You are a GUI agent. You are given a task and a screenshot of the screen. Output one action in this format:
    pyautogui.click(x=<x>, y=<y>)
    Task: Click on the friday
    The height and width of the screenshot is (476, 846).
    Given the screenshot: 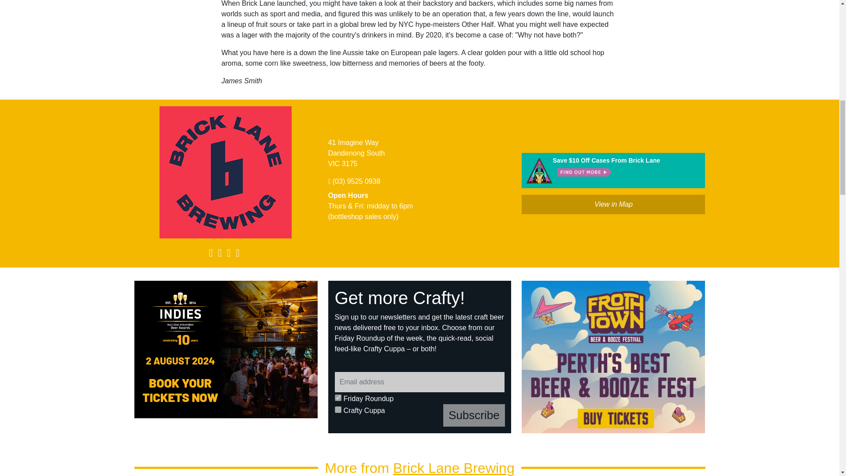 What is the action you would take?
    pyautogui.click(x=338, y=398)
    